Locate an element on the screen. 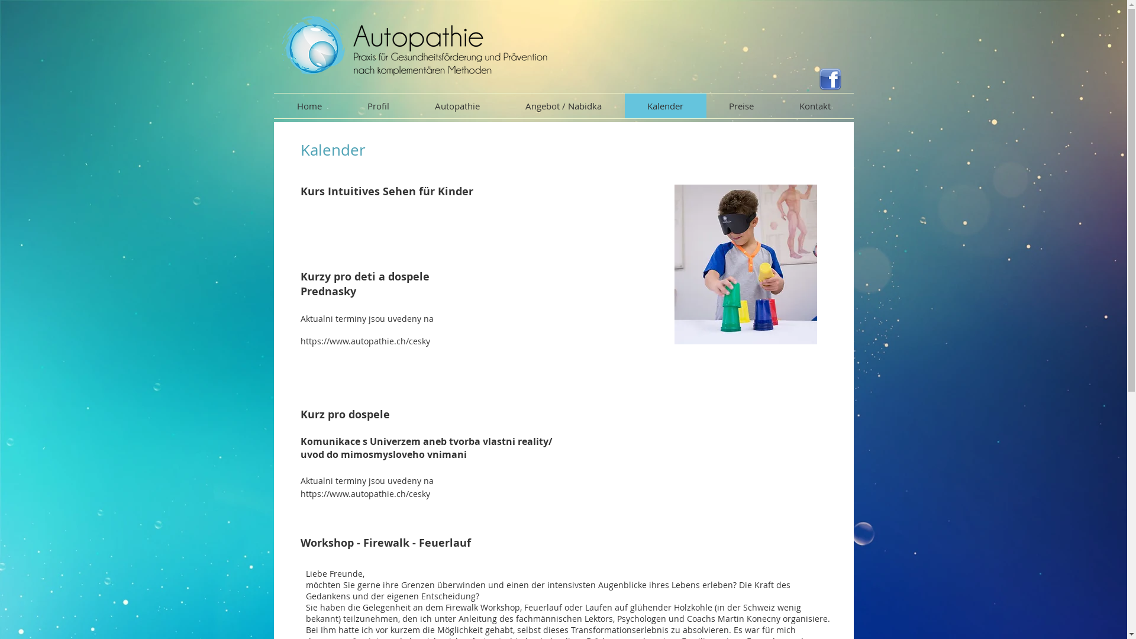 This screenshot has height=639, width=1136. Profil is located at coordinates (378, 106).